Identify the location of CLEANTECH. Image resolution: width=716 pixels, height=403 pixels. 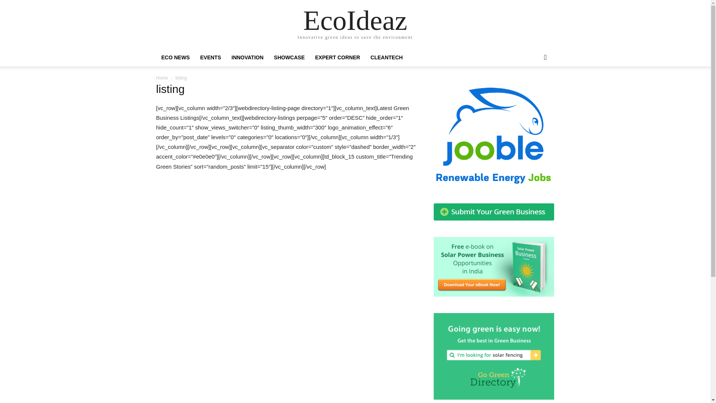
(386, 57).